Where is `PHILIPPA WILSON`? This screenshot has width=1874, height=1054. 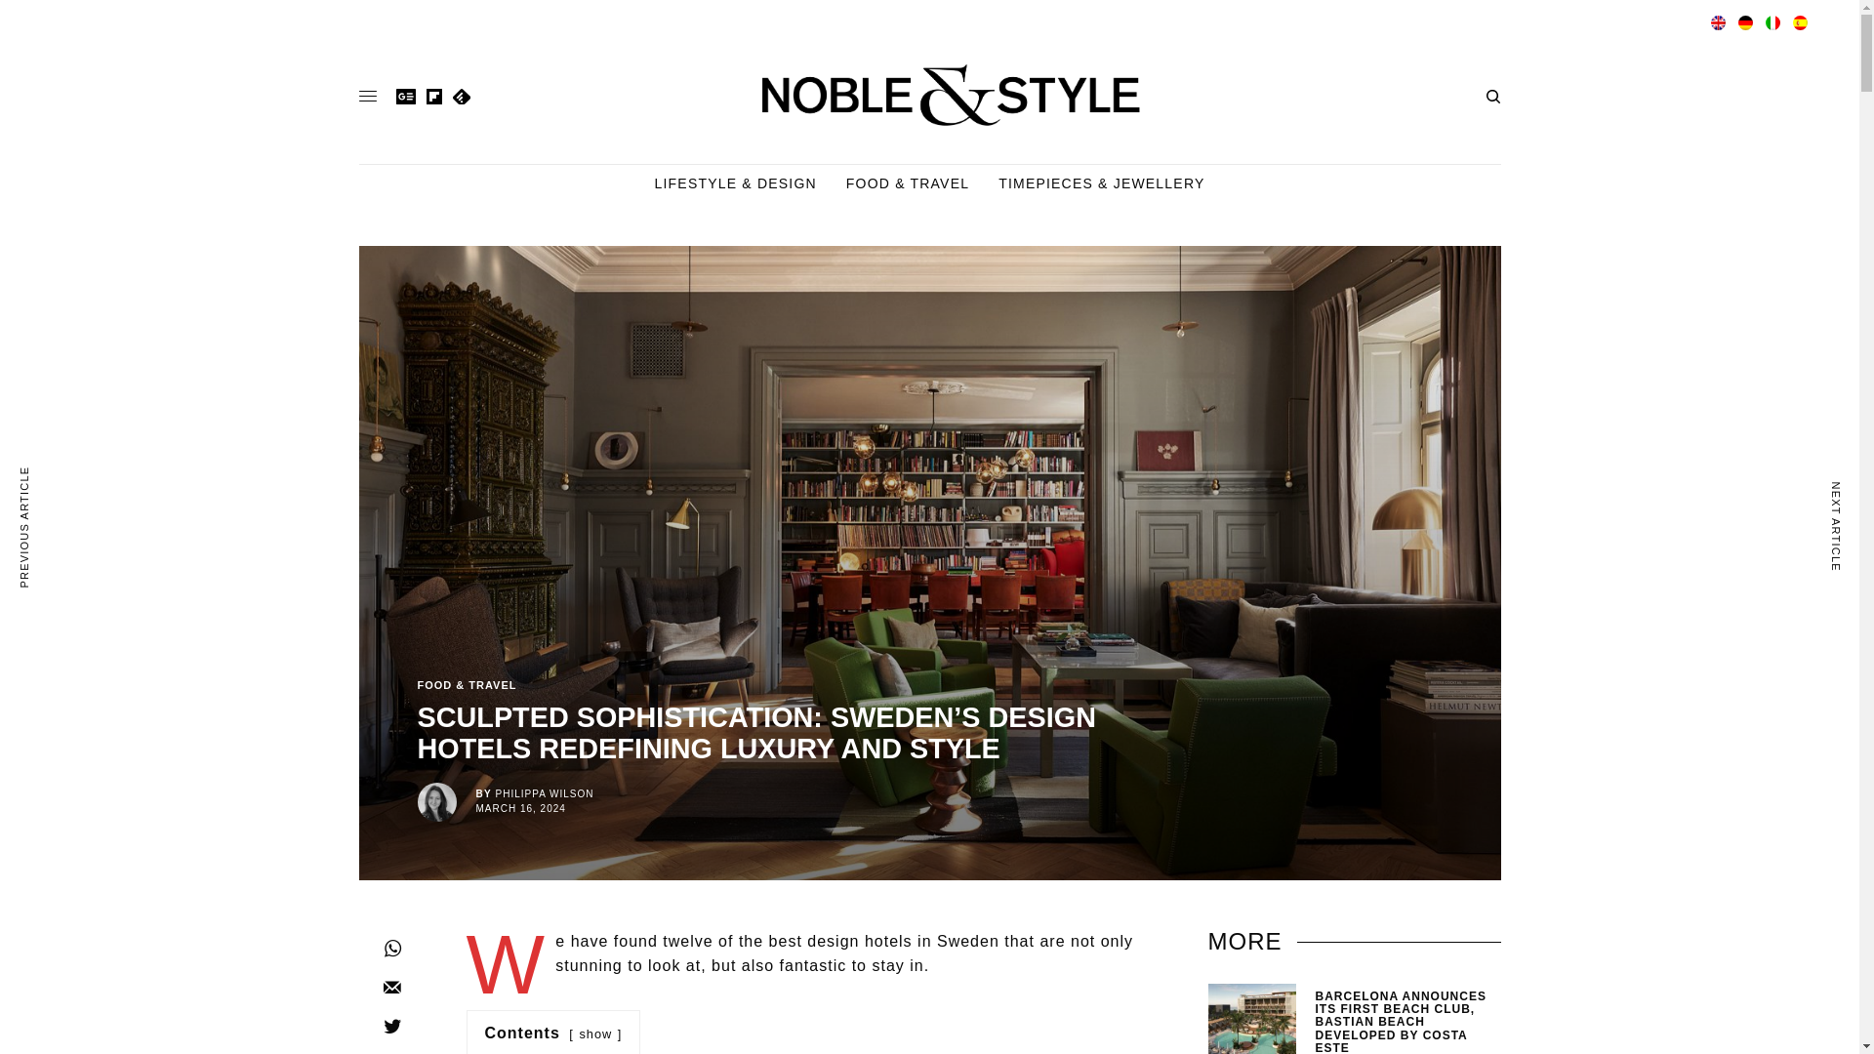 PHILIPPA WILSON is located at coordinates (545, 792).